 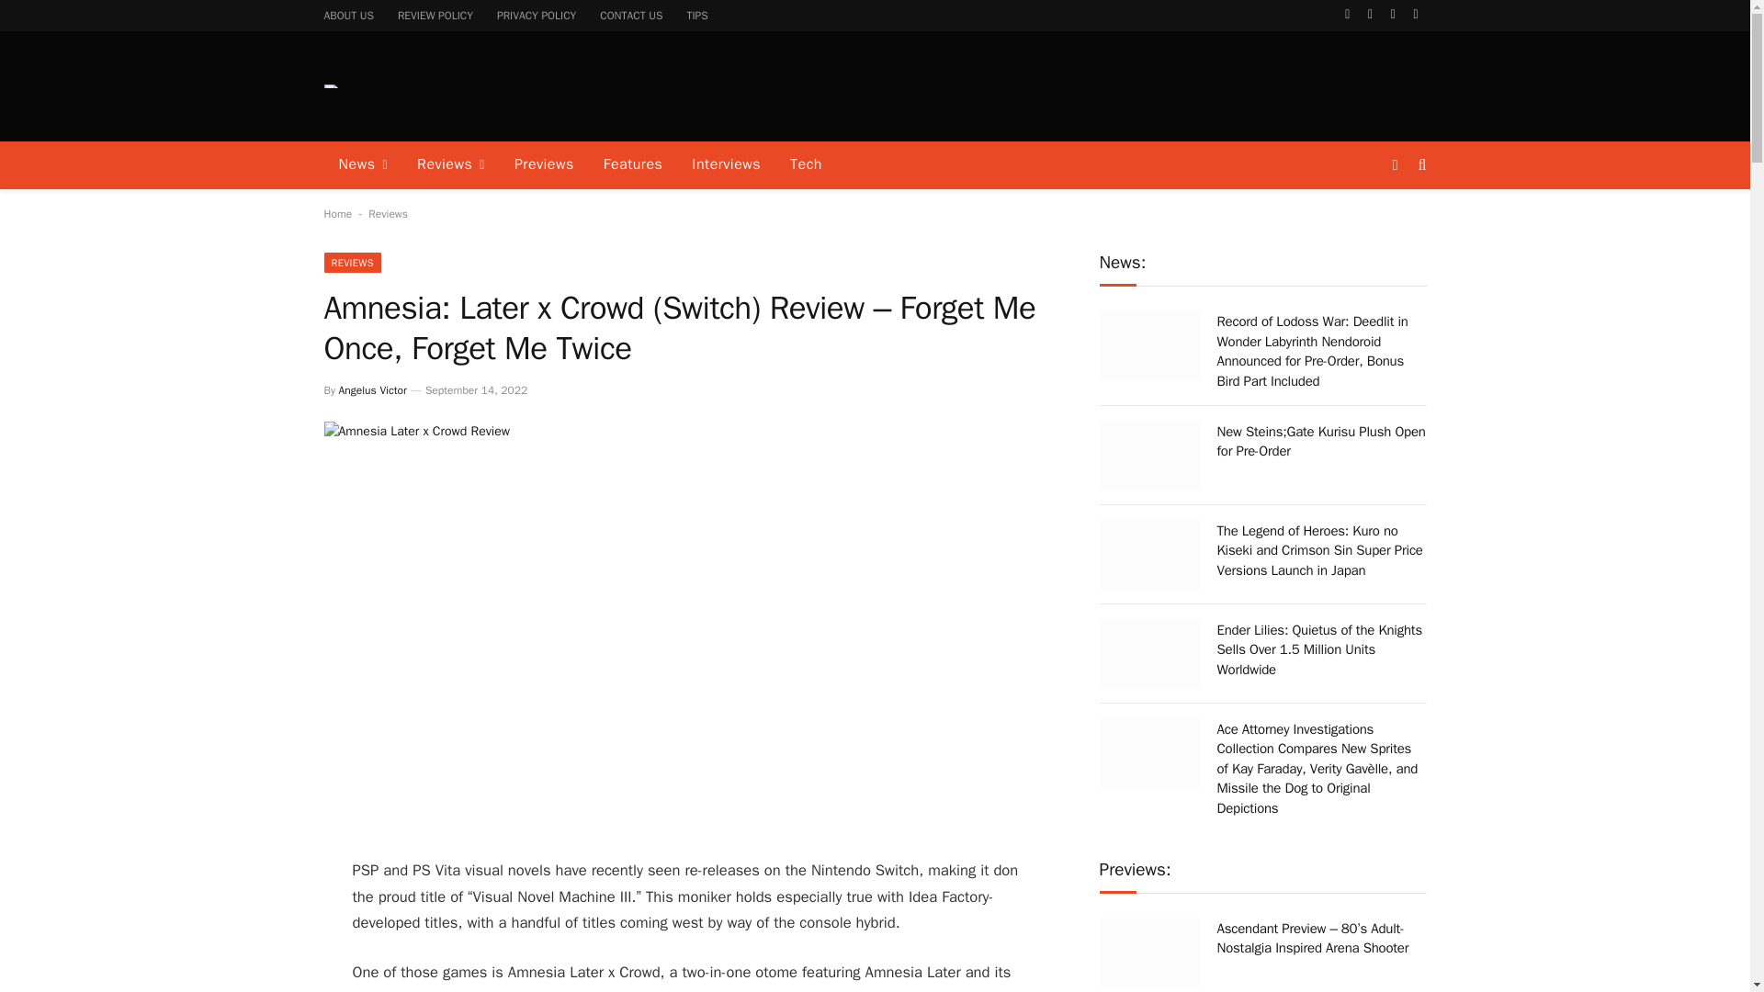 I want to click on News, so click(x=362, y=165).